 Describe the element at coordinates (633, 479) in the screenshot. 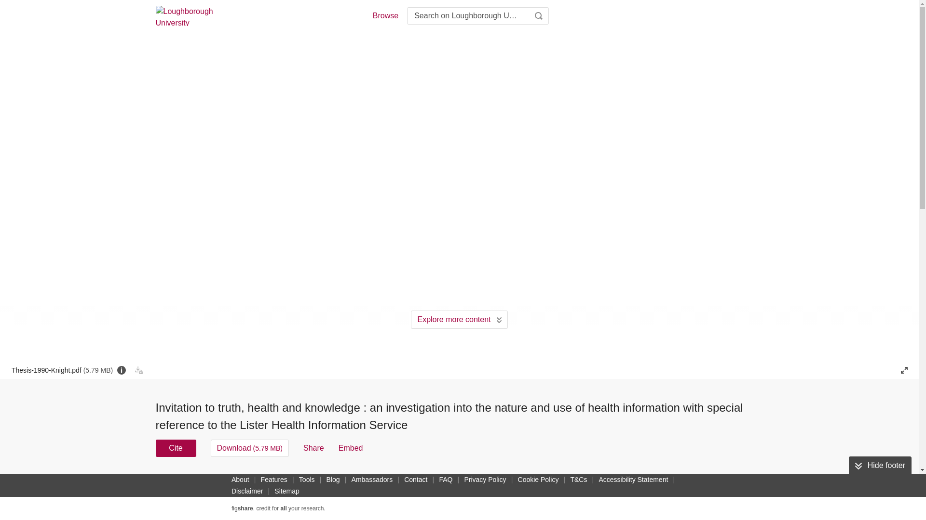

I see `Accessibility Statement` at that location.